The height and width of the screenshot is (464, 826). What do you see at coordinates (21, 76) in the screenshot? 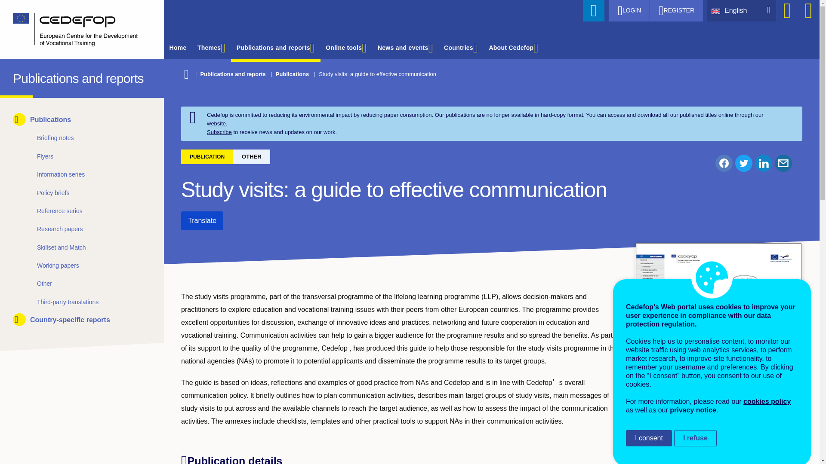
I see `CEDEFOP` at bounding box center [21, 76].